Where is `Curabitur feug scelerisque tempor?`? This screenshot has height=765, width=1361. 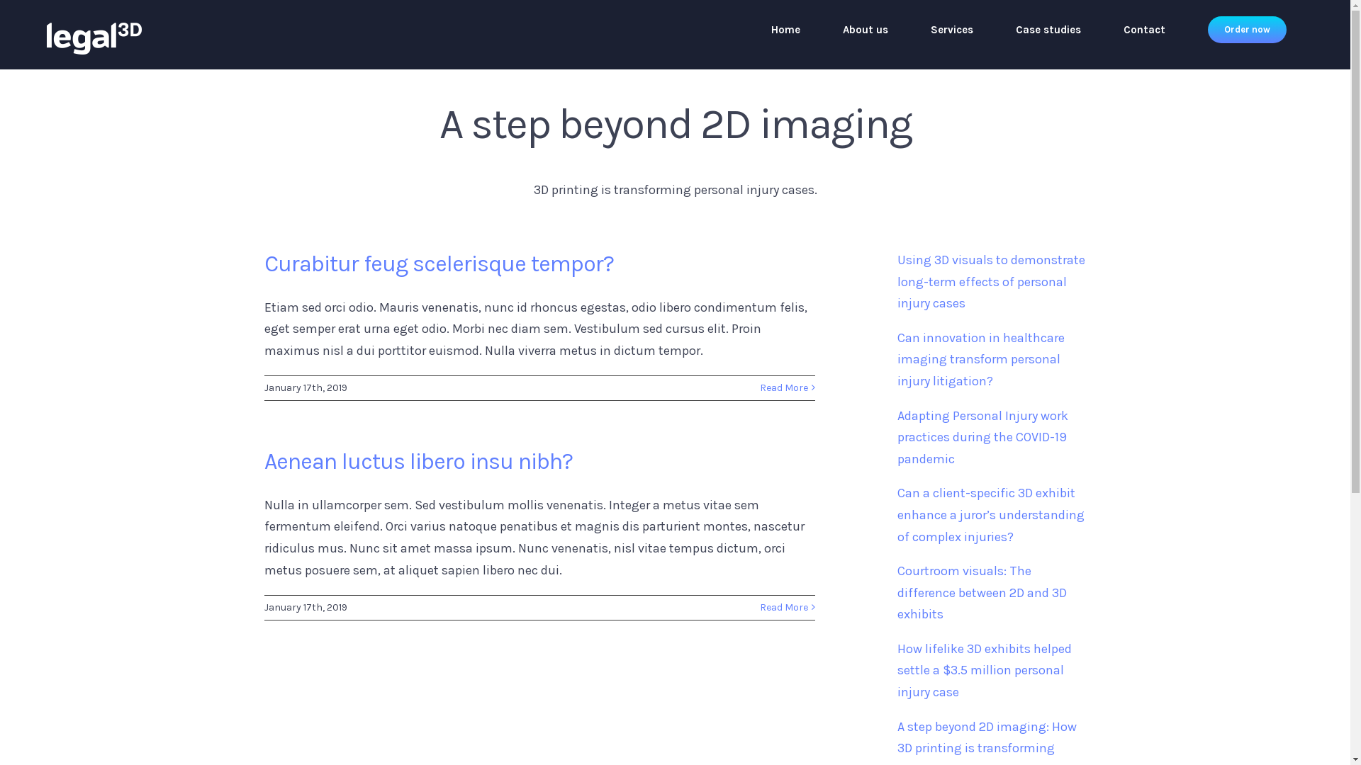 Curabitur feug scelerisque tempor? is located at coordinates (438, 263).